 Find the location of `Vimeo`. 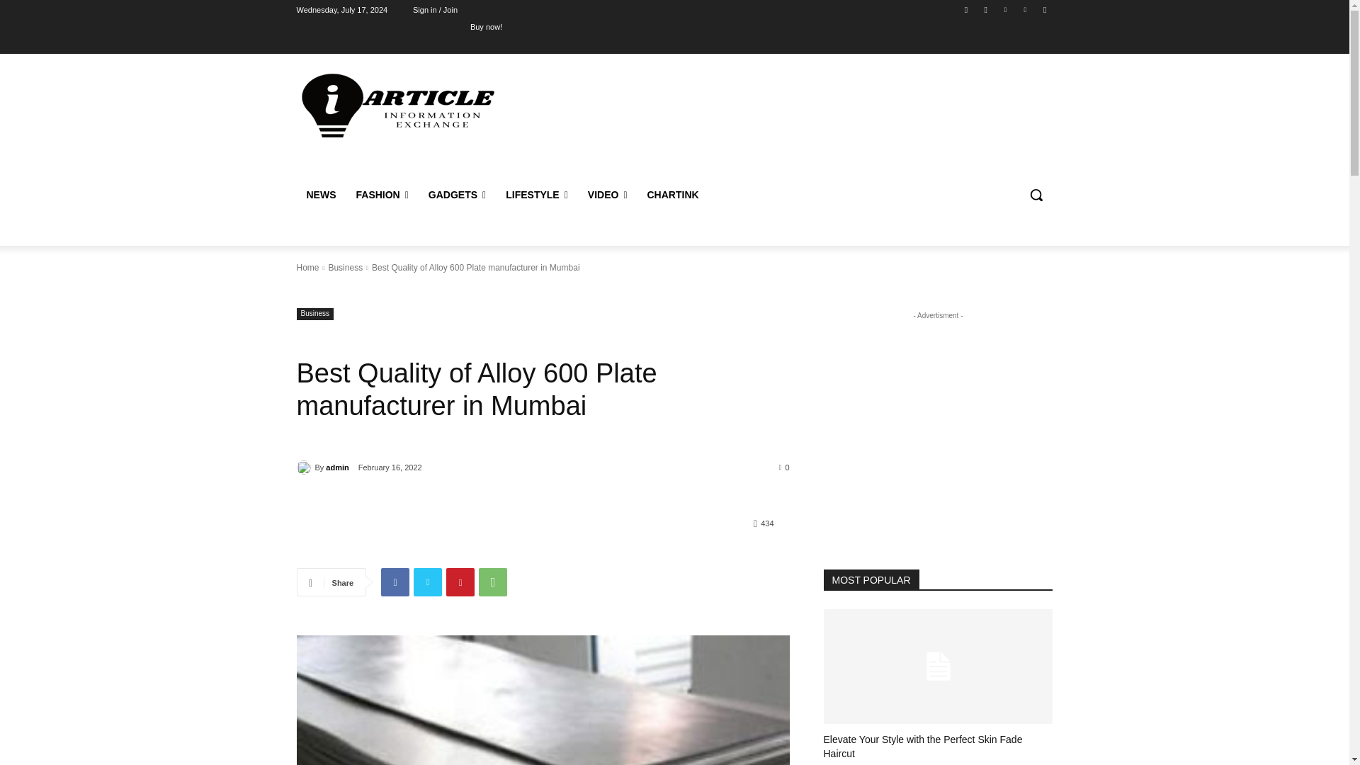

Vimeo is located at coordinates (1026, 9).